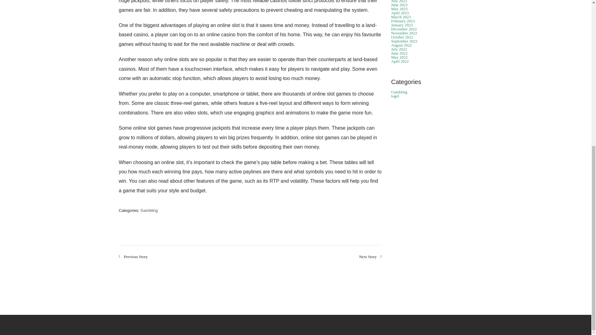 Image resolution: width=596 pixels, height=335 pixels. I want to click on January 2023, so click(402, 25).